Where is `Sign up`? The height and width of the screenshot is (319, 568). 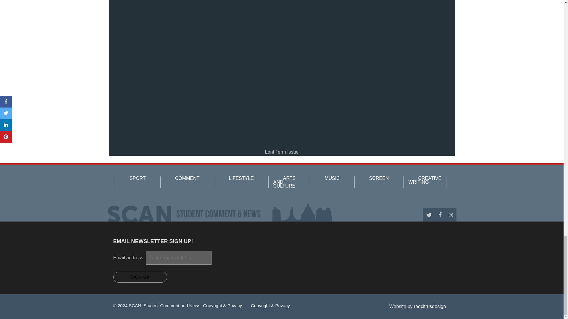 Sign up is located at coordinates (140, 277).